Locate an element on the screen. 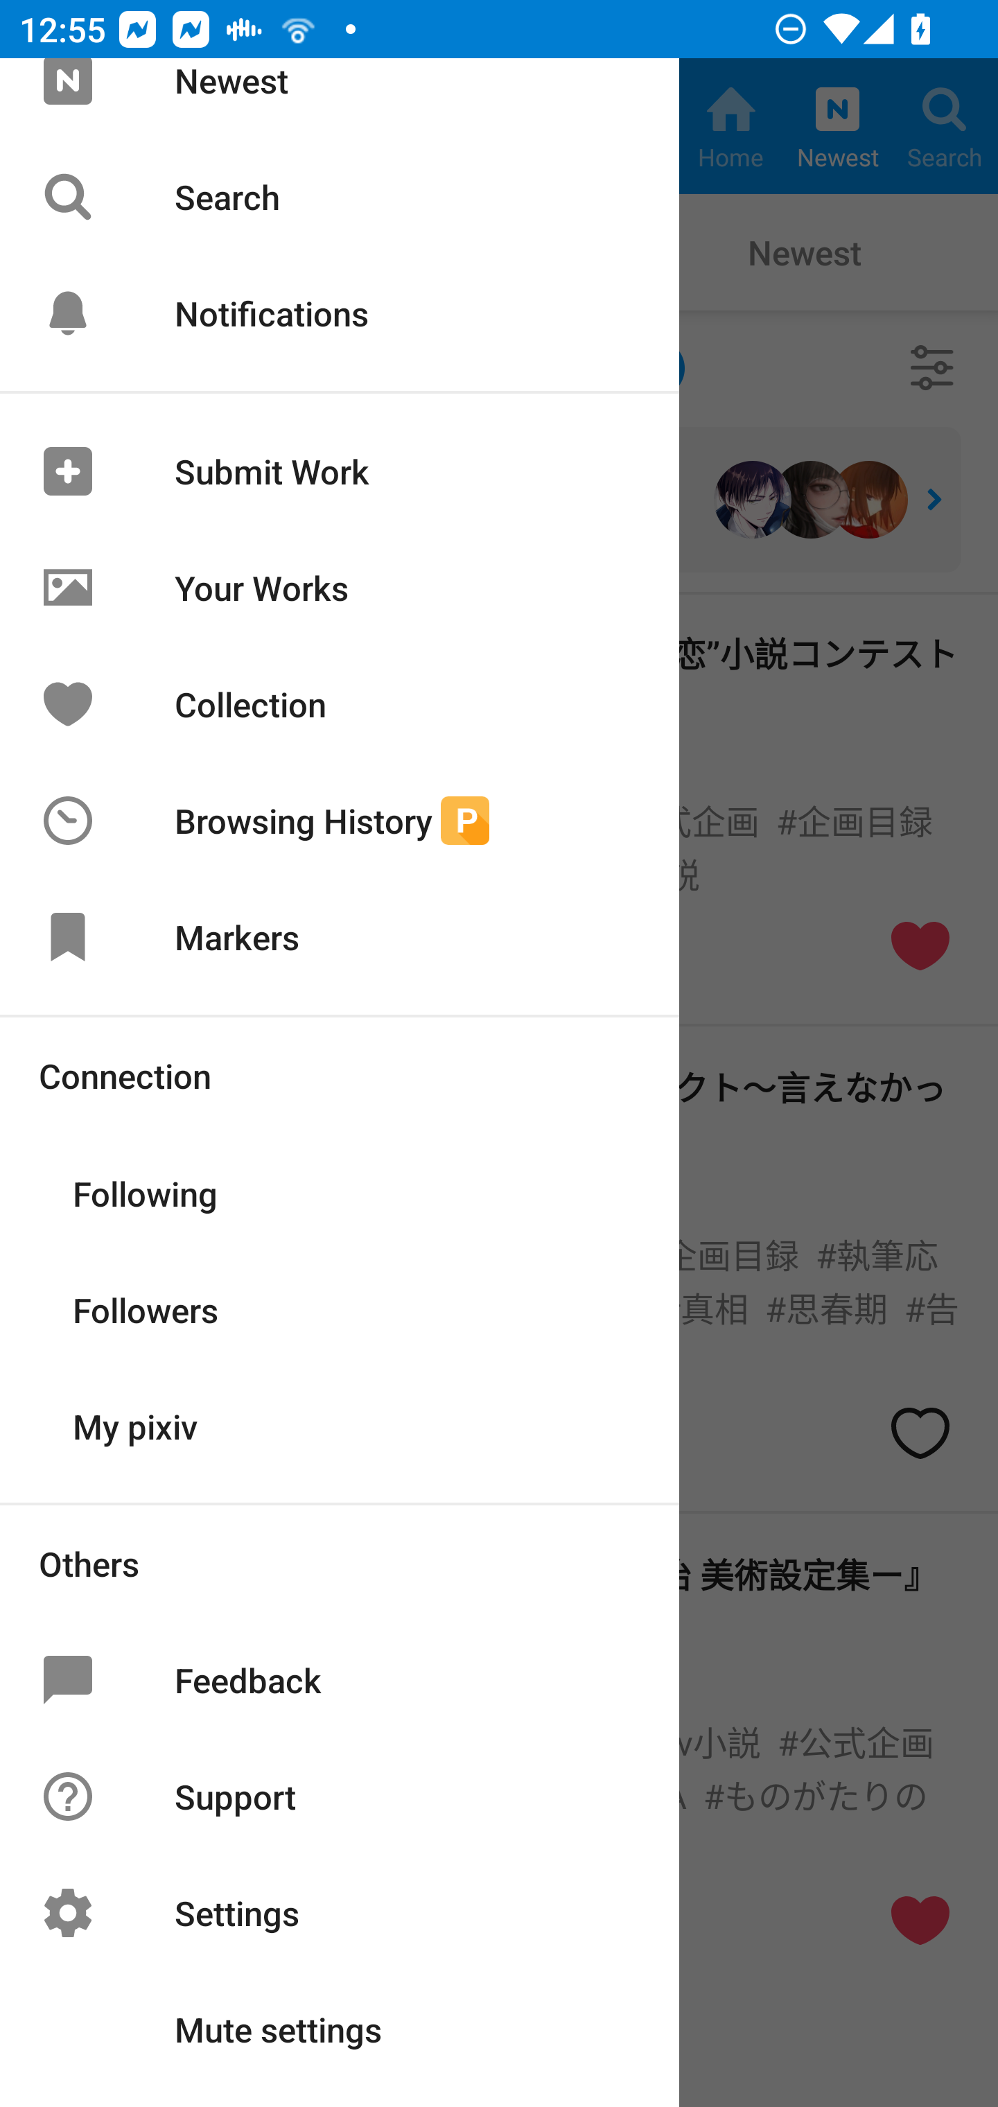 The image size is (998, 2107). 　Following is located at coordinates (340, 1191).